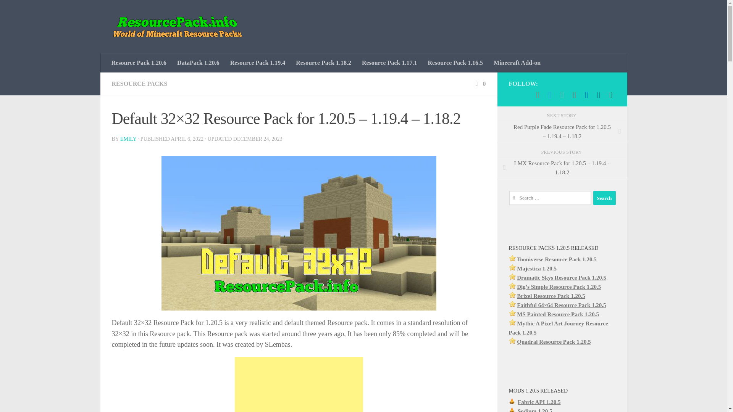  What do you see at coordinates (389, 63) in the screenshot?
I see `Resource Pack 1.17.1` at bounding box center [389, 63].